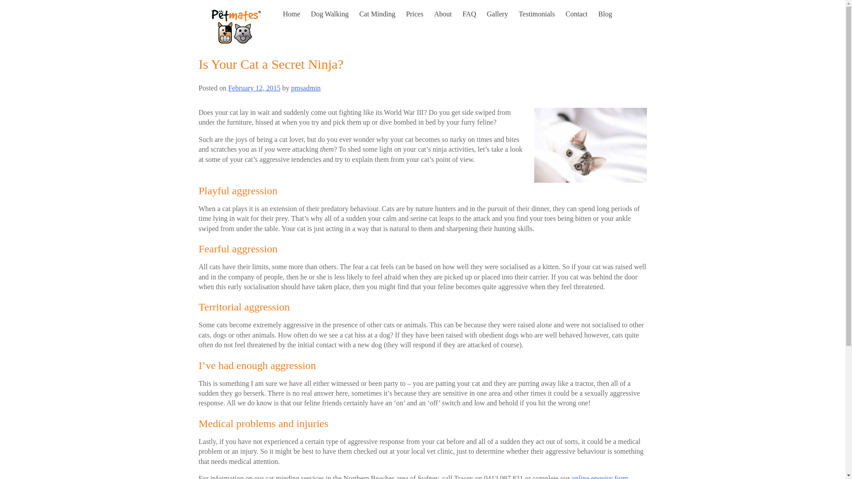 The height and width of the screenshot is (479, 852). I want to click on Blog, so click(604, 14).